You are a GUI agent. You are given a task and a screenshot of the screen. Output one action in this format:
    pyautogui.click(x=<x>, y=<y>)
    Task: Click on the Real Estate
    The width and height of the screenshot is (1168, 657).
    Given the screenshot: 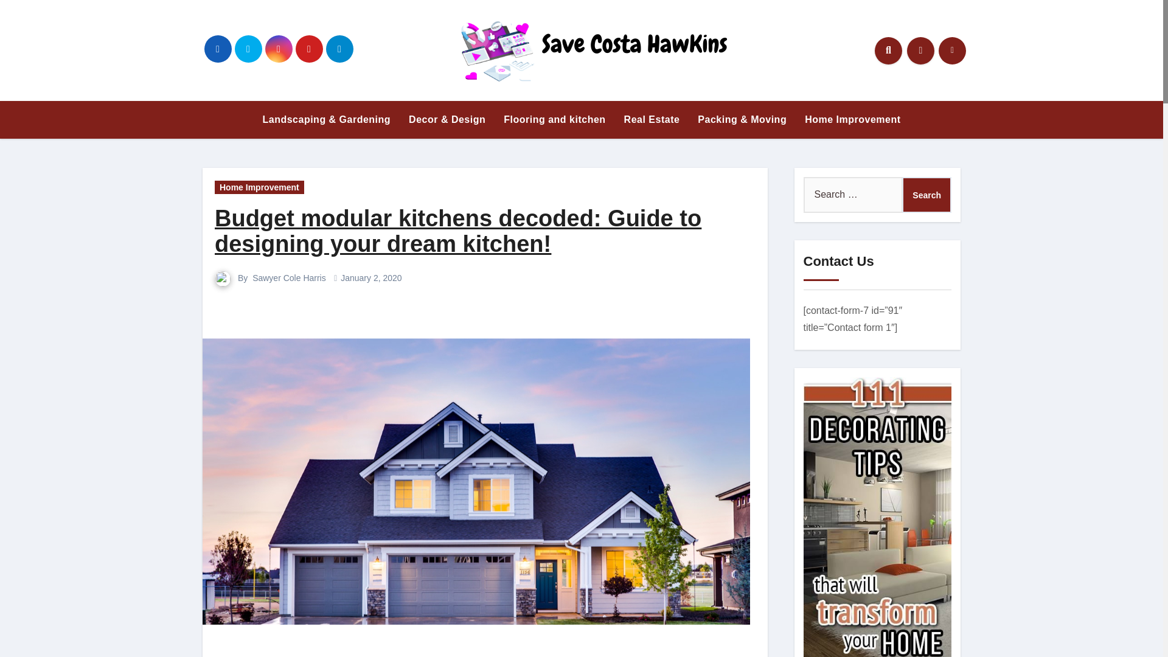 What is the action you would take?
    pyautogui.click(x=652, y=119)
    